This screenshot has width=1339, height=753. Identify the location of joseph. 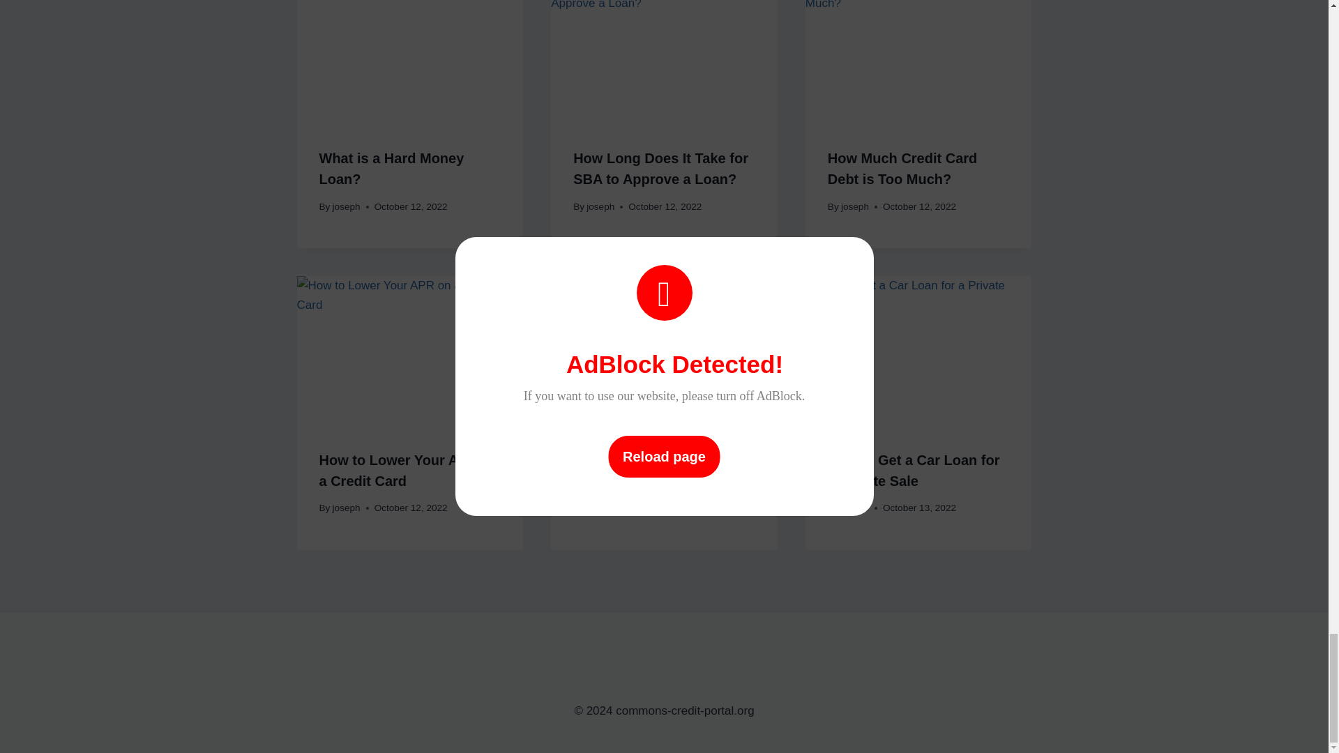
(346, 206).